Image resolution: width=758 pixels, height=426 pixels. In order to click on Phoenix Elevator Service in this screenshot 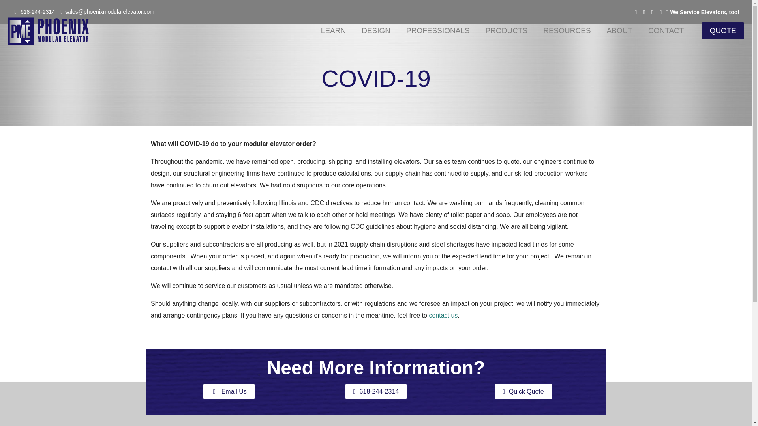, I will do `click(703, 12)`.